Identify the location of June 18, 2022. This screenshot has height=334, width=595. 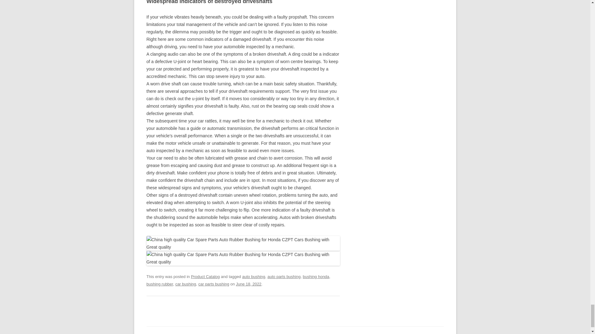
(248, 284).